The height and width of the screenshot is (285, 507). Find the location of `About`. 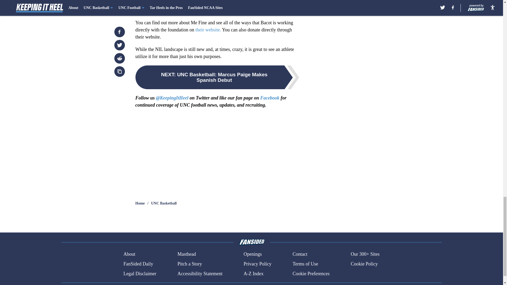

About is located at coordinates (129, 254).